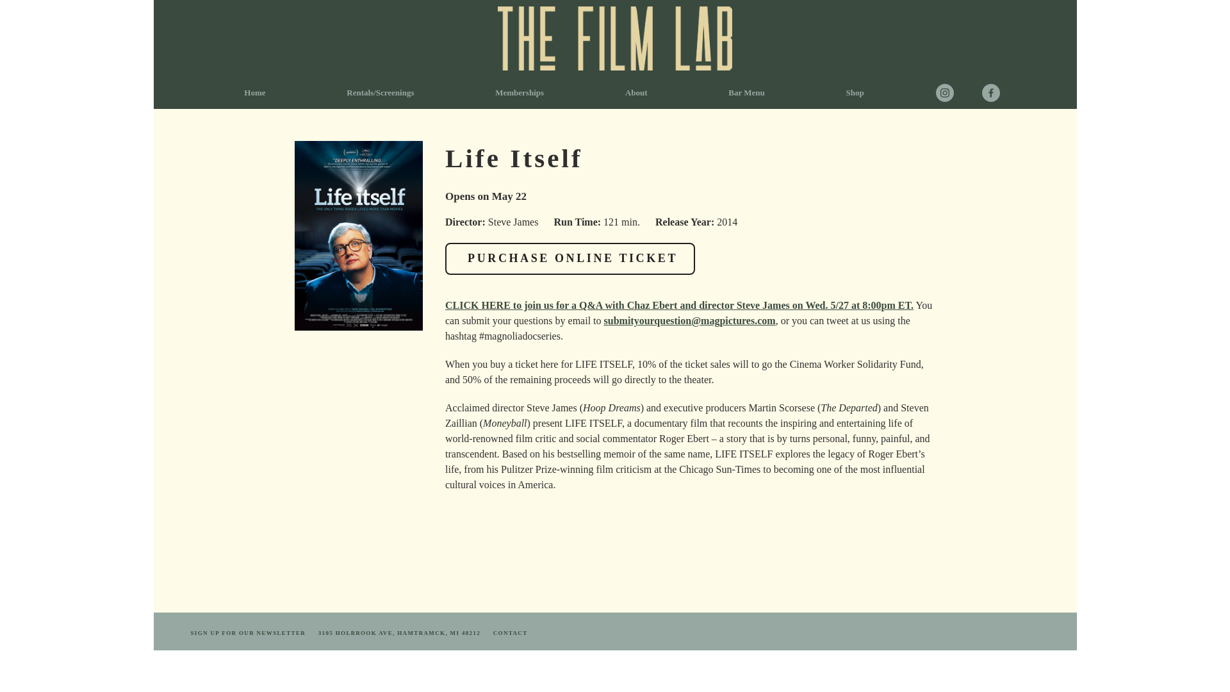 The width and height of the screenshot is (1230, 692). Describe the element at coordinates (855, 92) in the screenshot. I see `Shop` at that location.